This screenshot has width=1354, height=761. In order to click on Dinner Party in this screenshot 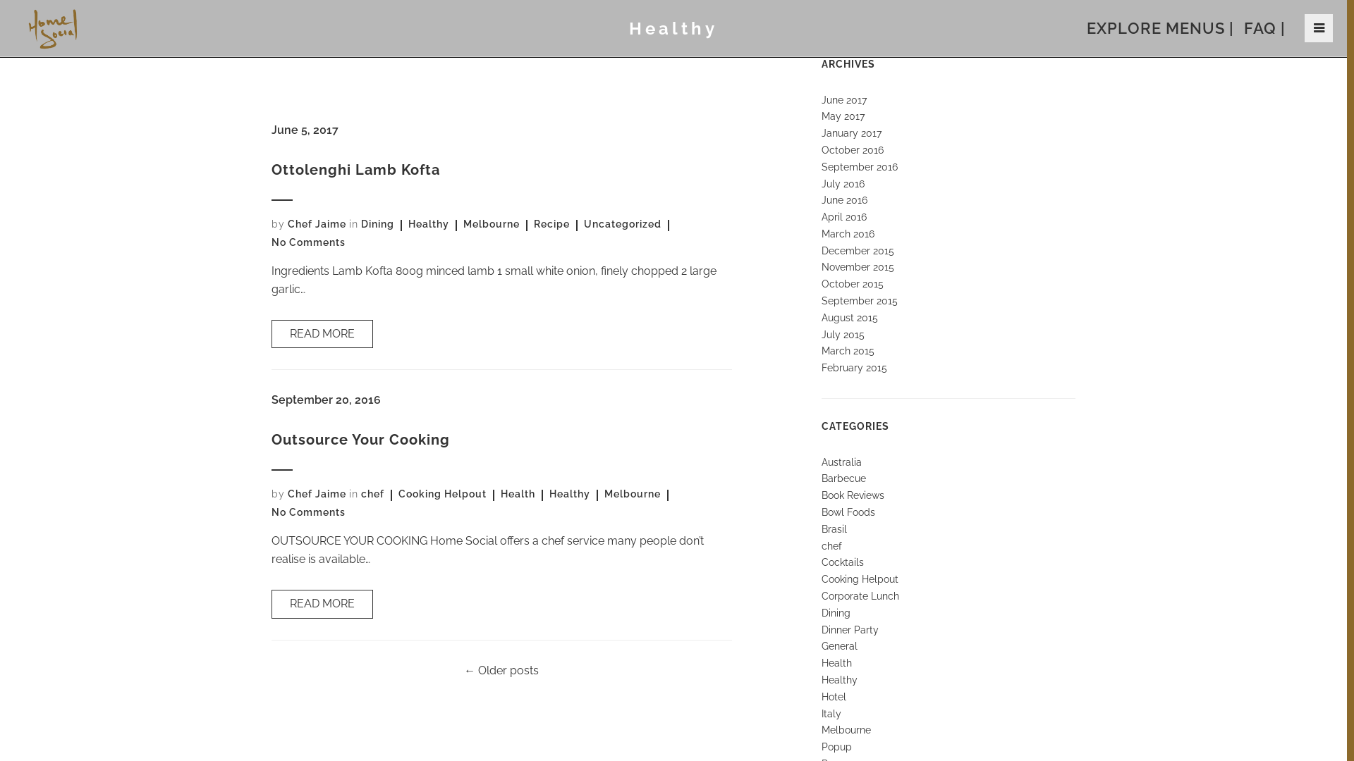, I will do `click(850, 630)`.